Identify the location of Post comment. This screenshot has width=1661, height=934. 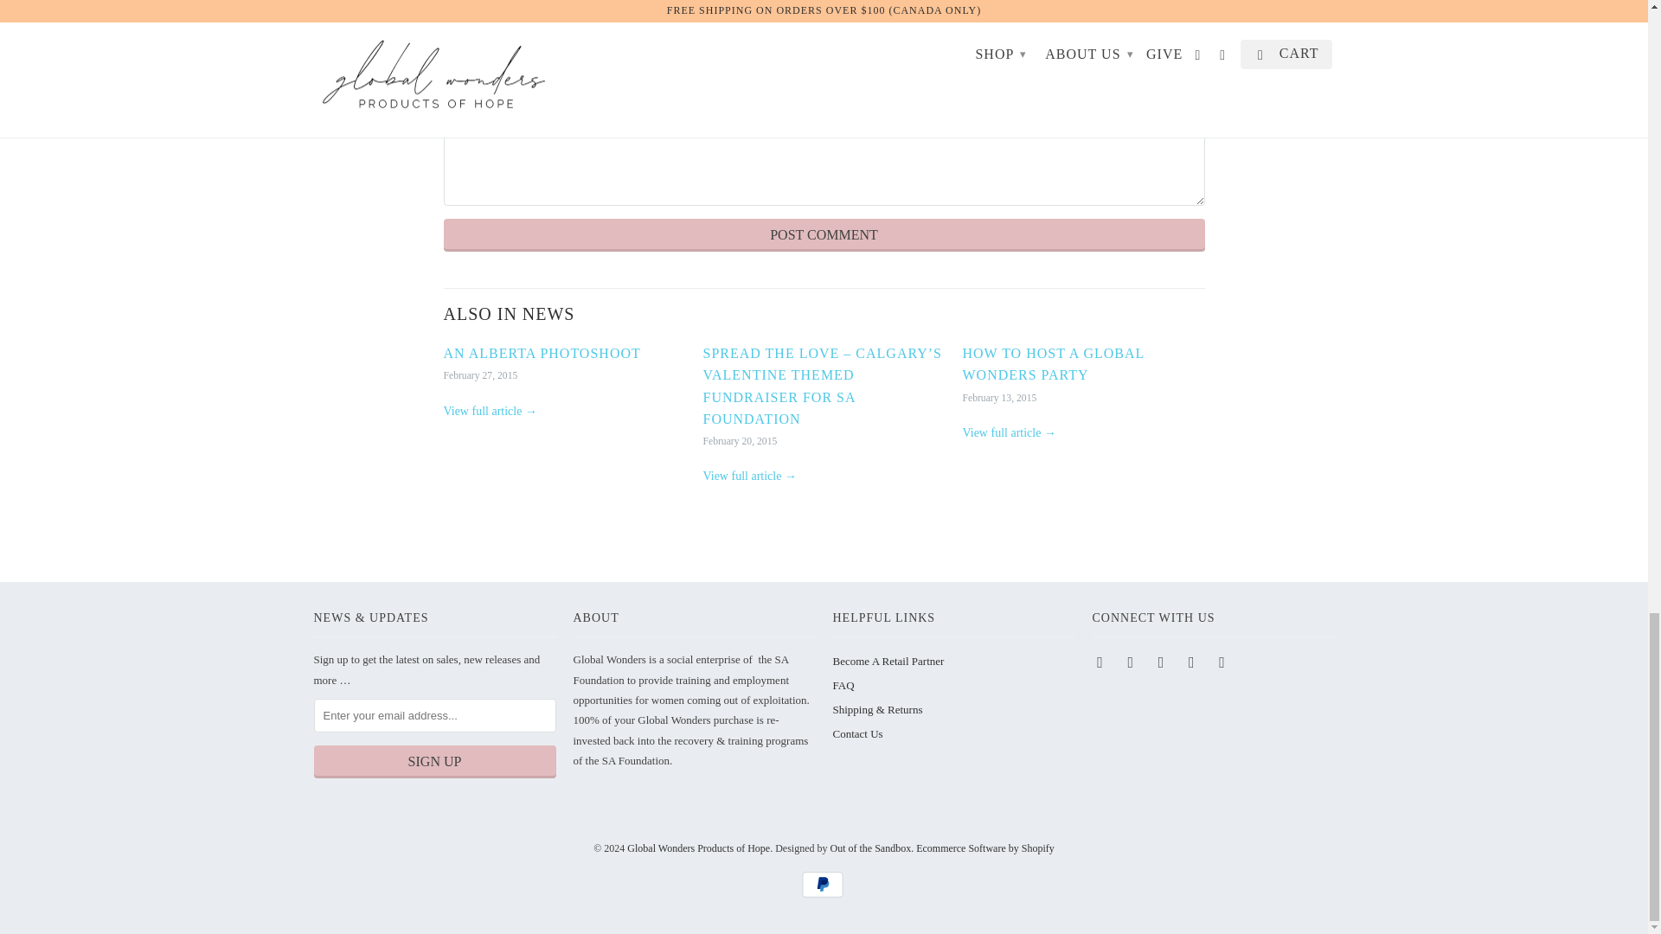
(824, 234).